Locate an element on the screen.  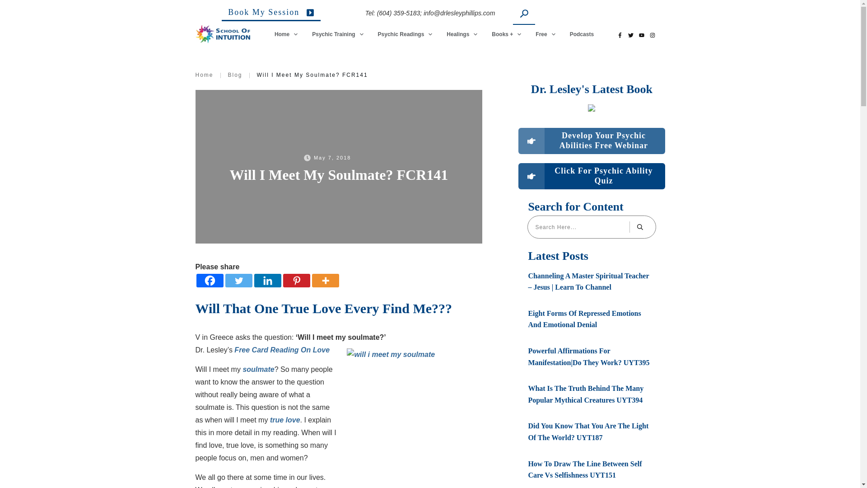
Pinterest is located at coordinates (296, 280).